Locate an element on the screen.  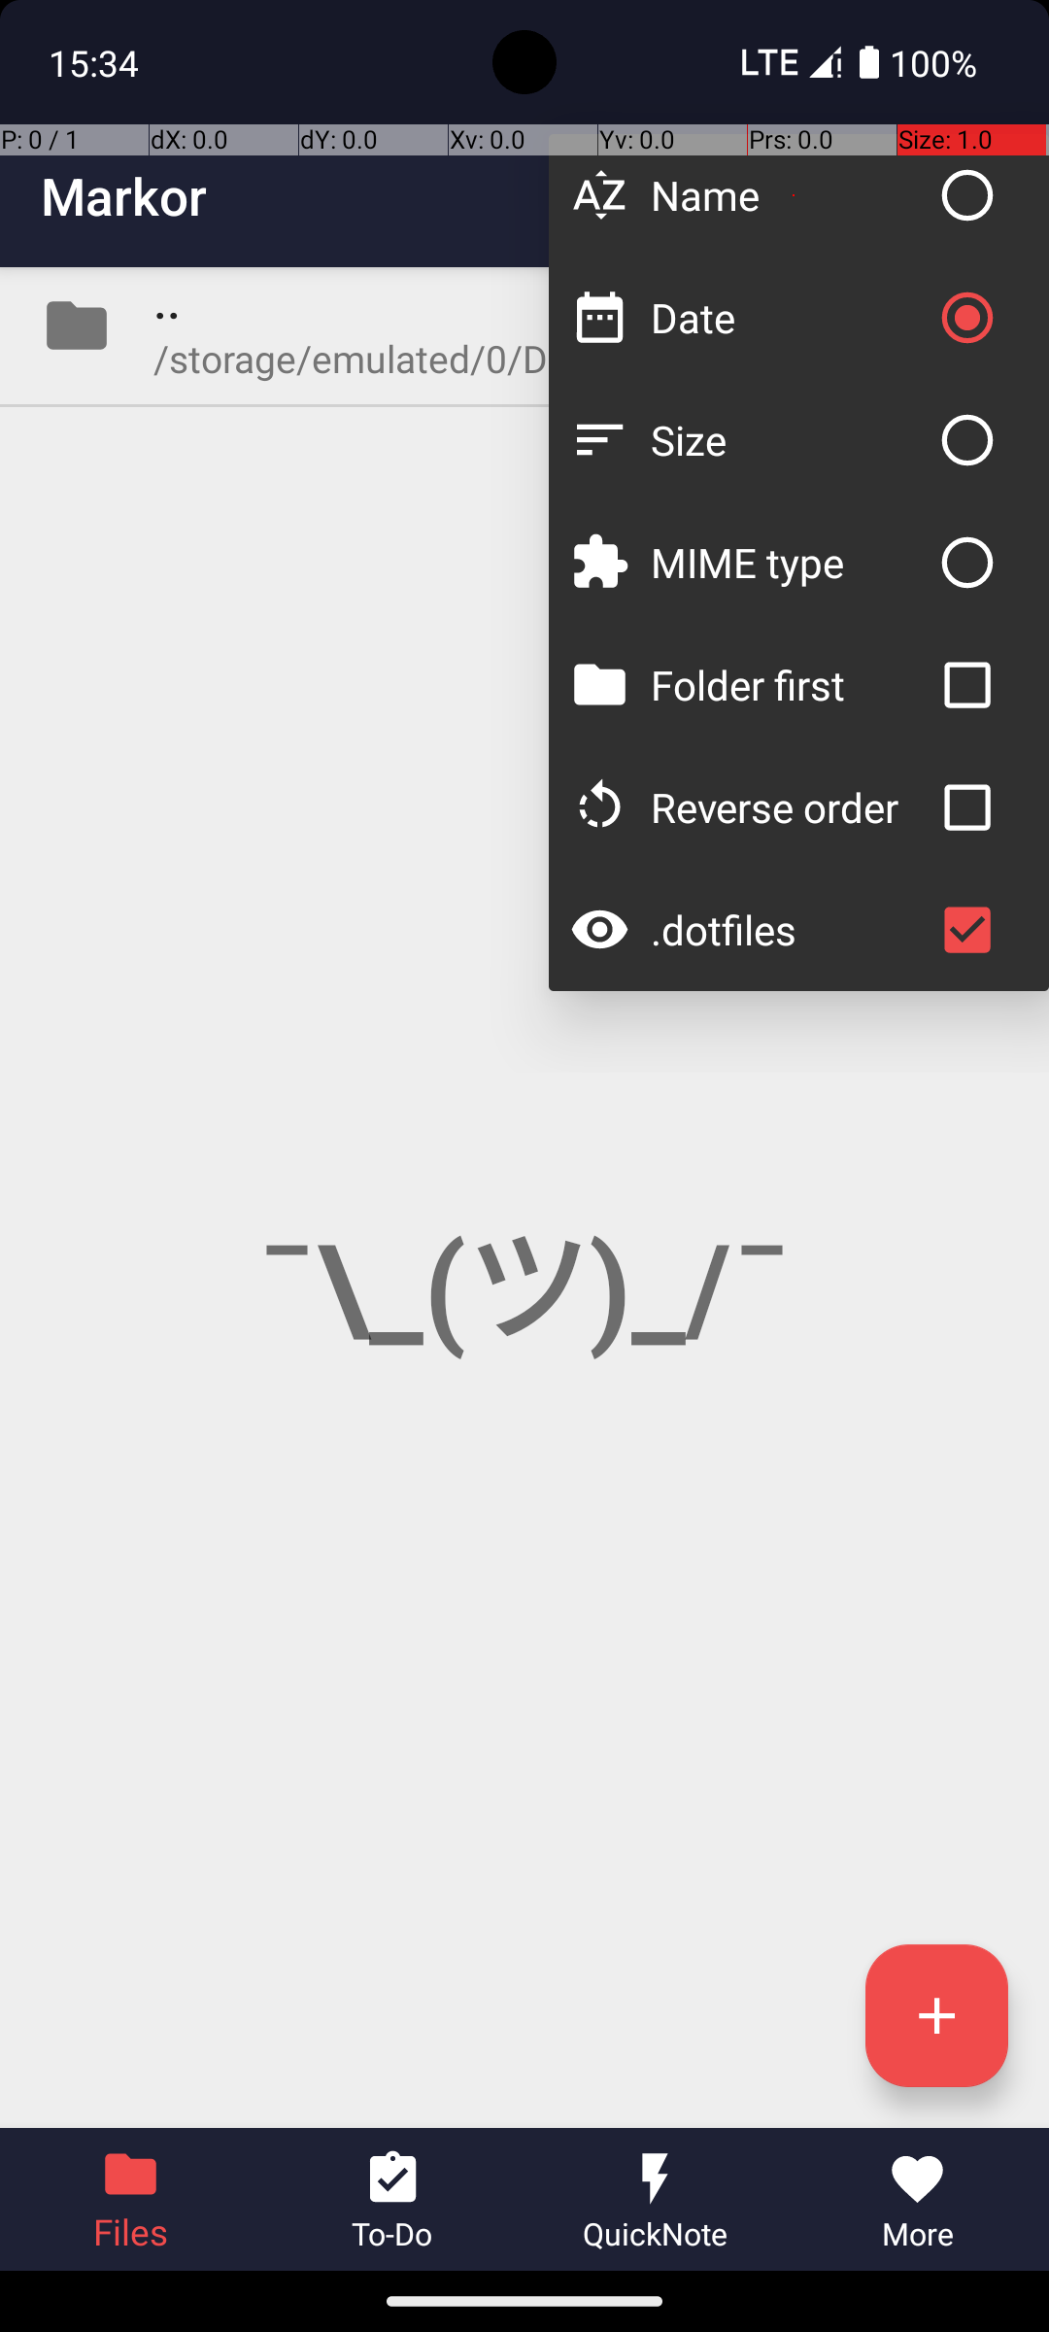
MIME type is located at coordinates (789, 562).